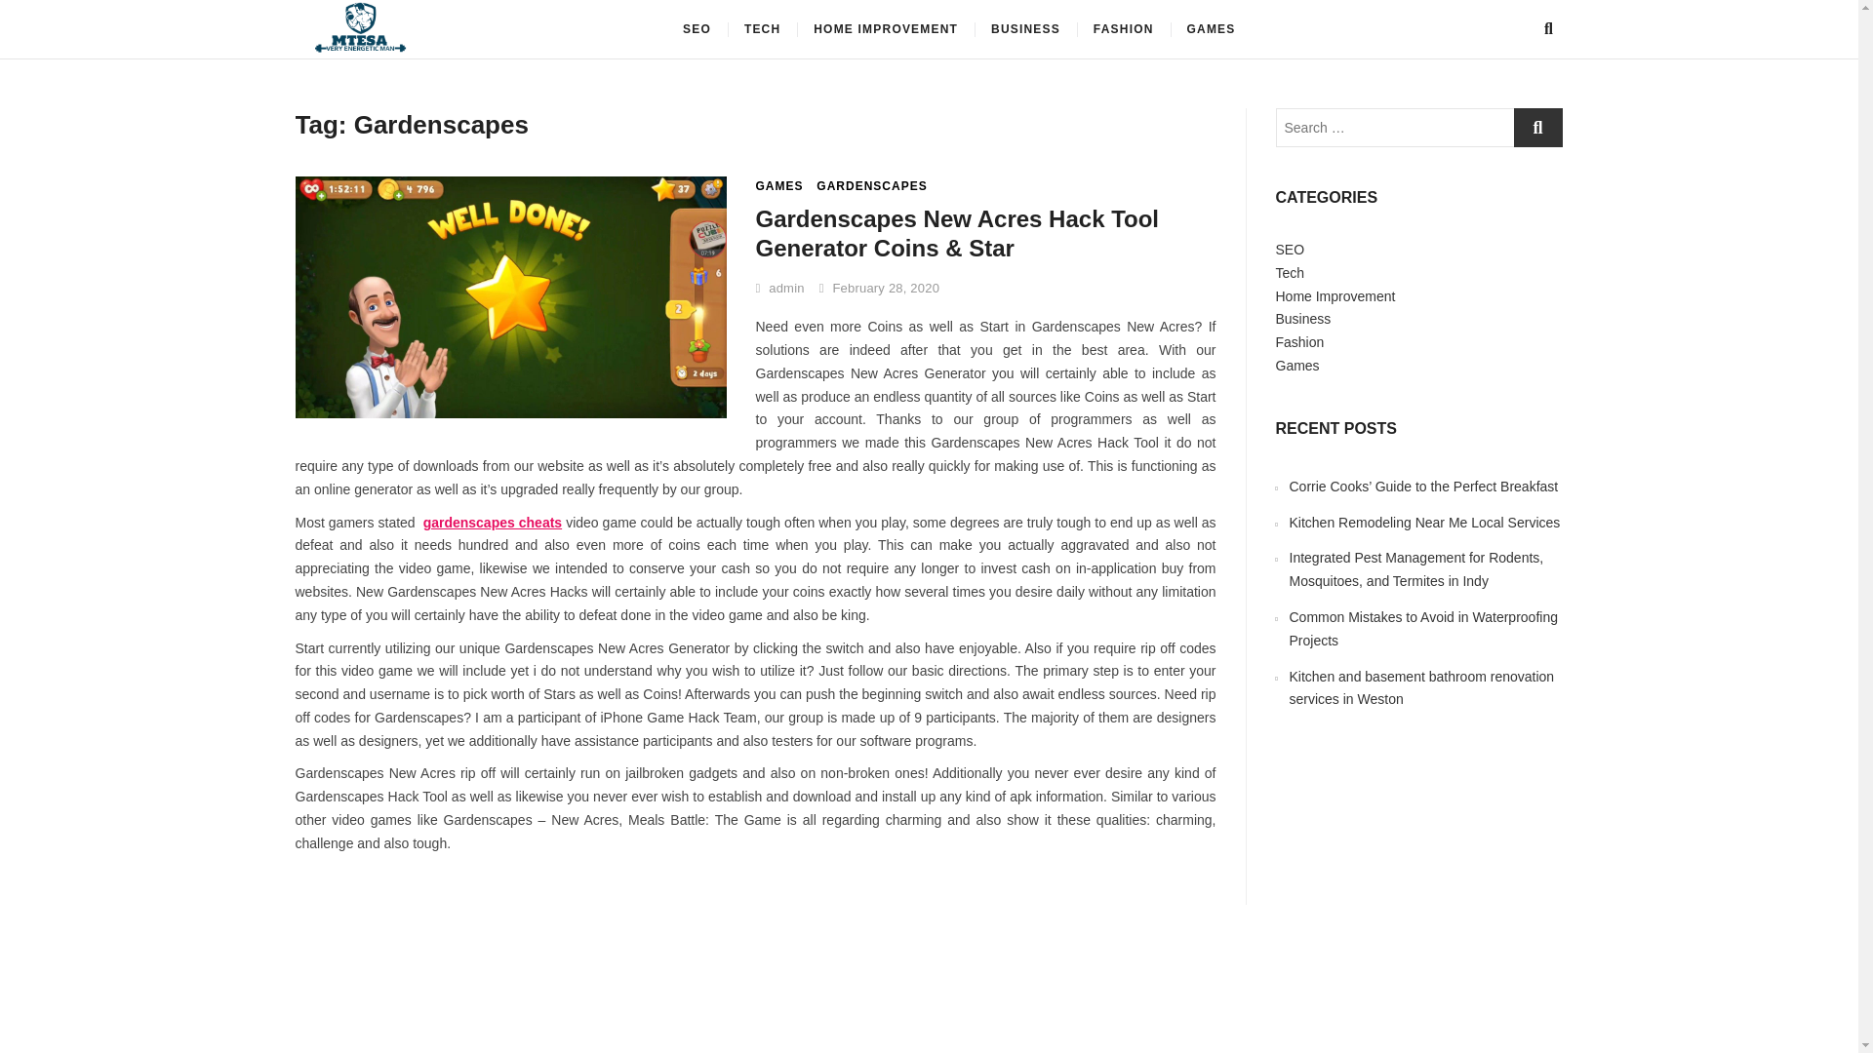 This screenshot has width=1873, height=1053. I want to click on GAMES, so click(778, 185).